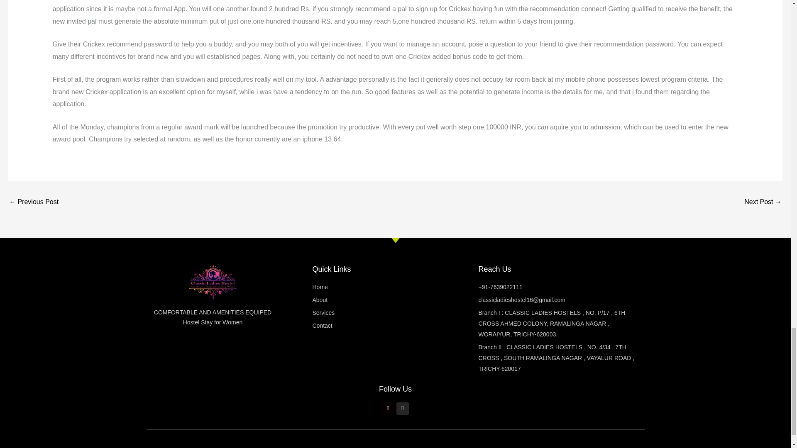 The image size is (797, 448). I want to click on Services, so click(395, 313).